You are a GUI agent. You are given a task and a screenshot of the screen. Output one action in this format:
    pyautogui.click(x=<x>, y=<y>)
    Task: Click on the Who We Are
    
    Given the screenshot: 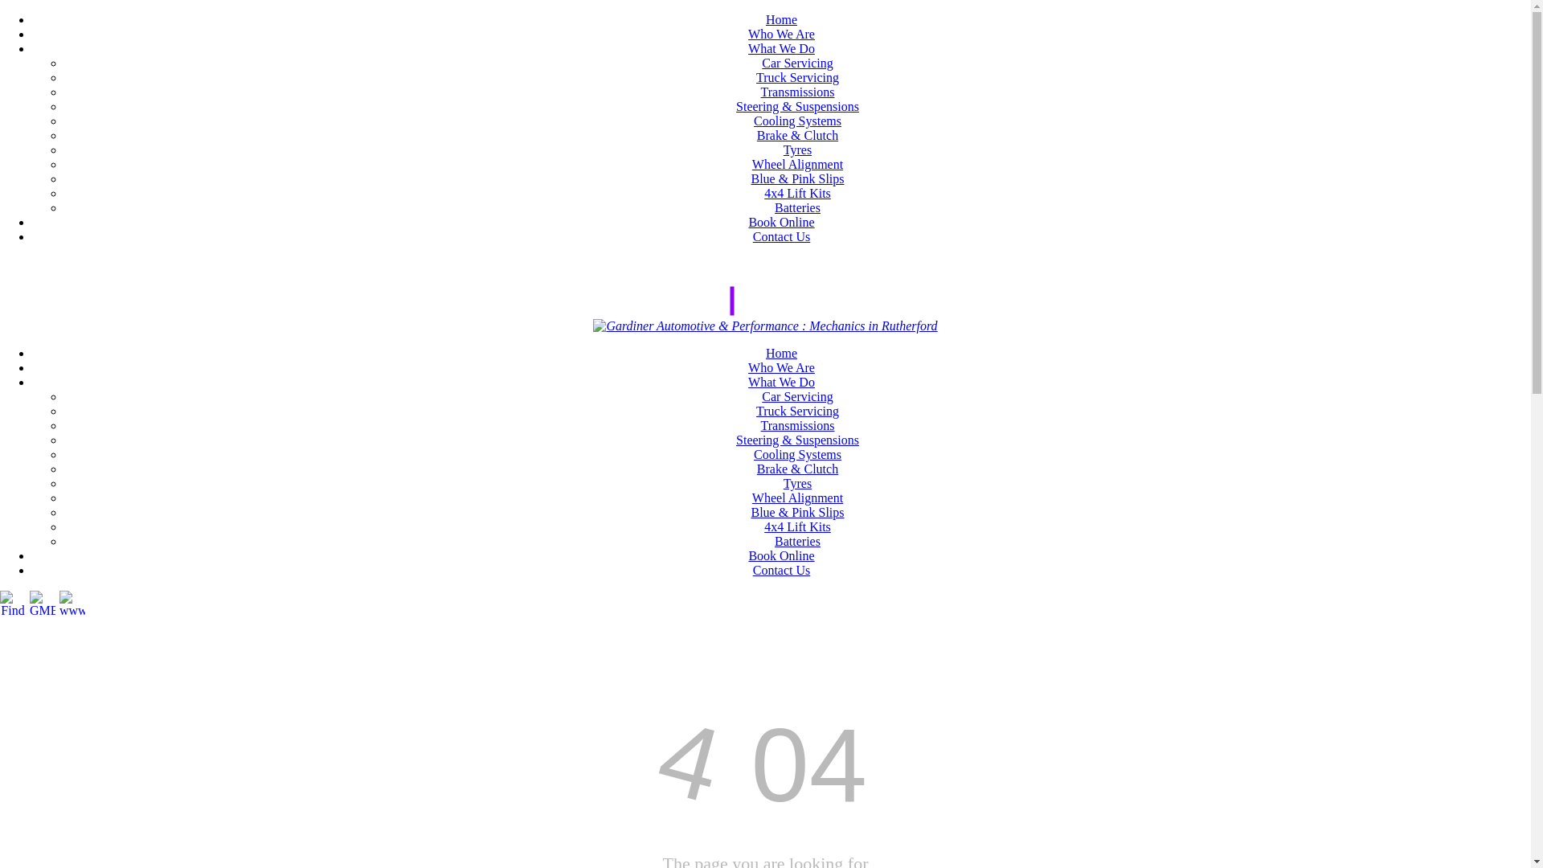 What is the action you would take?
    pyautogui.click(x=781, y=34)
    